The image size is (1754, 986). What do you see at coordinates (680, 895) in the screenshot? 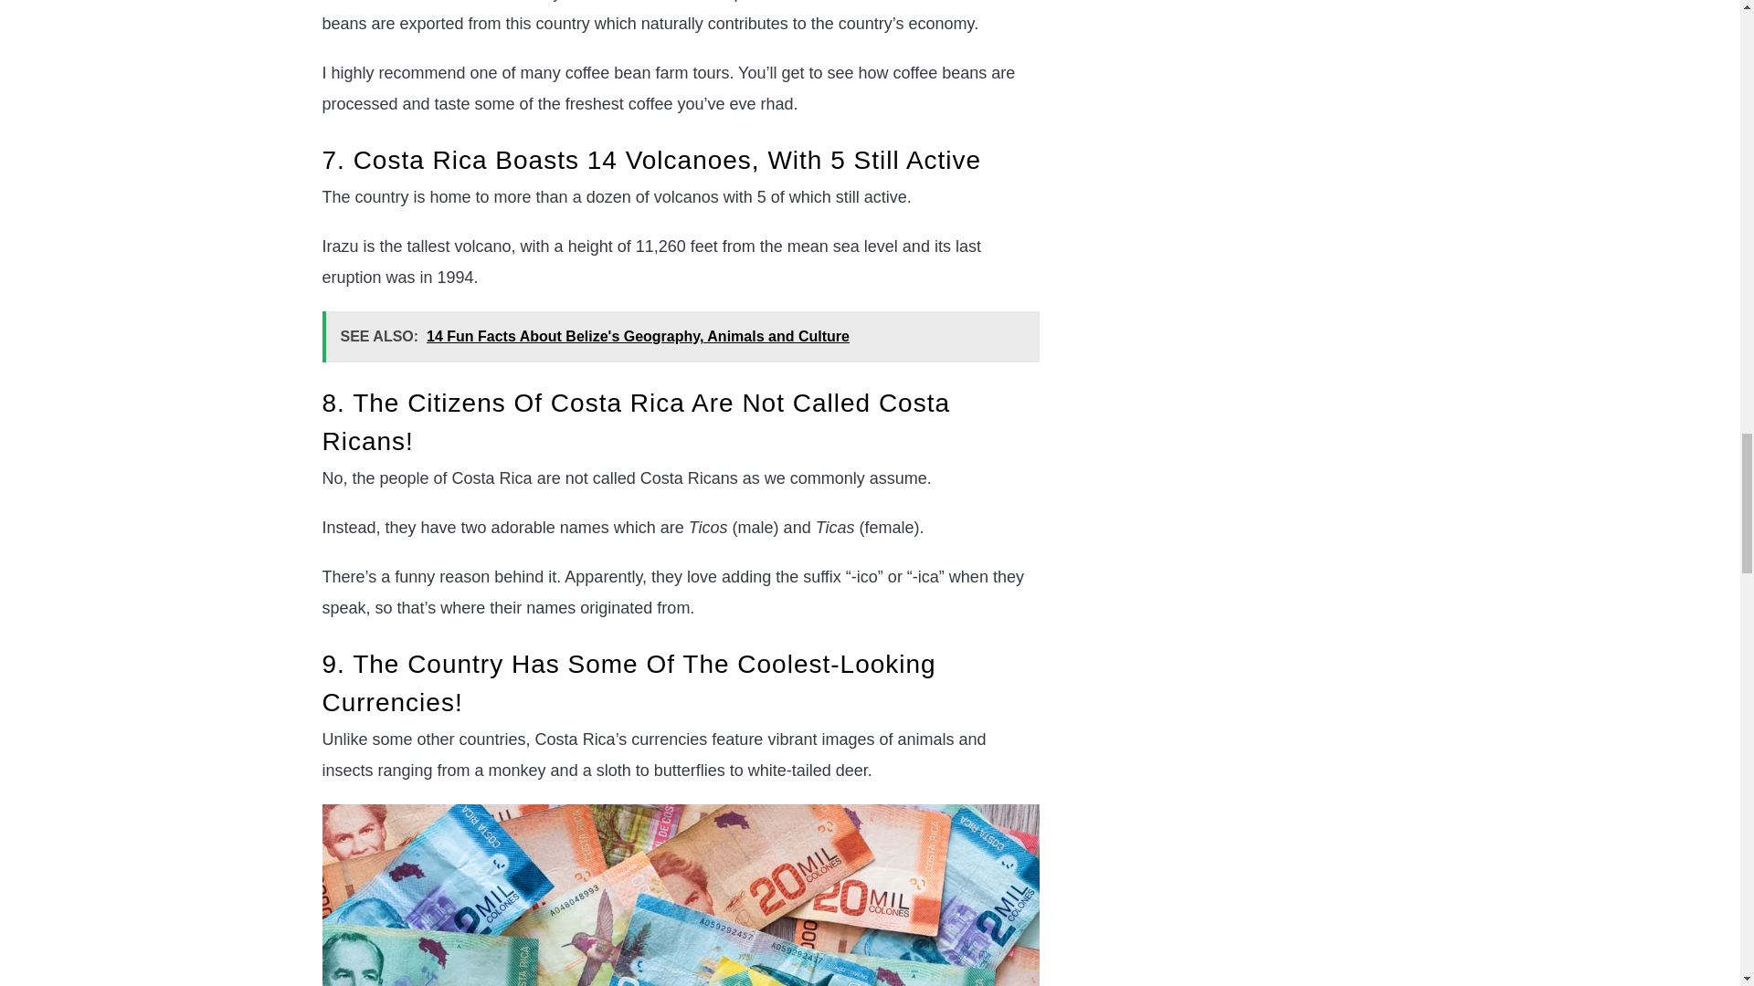
I see `14 Fun Facts About Costa Rica To Experience True Paradise 3` at bounding box center [680, 895].